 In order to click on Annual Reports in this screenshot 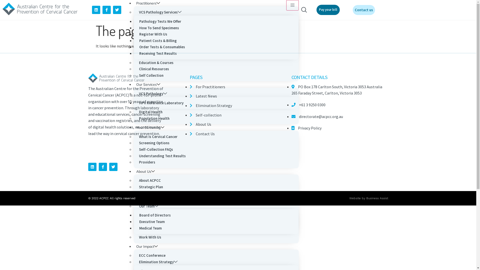, I will do `click(151, 193)`.